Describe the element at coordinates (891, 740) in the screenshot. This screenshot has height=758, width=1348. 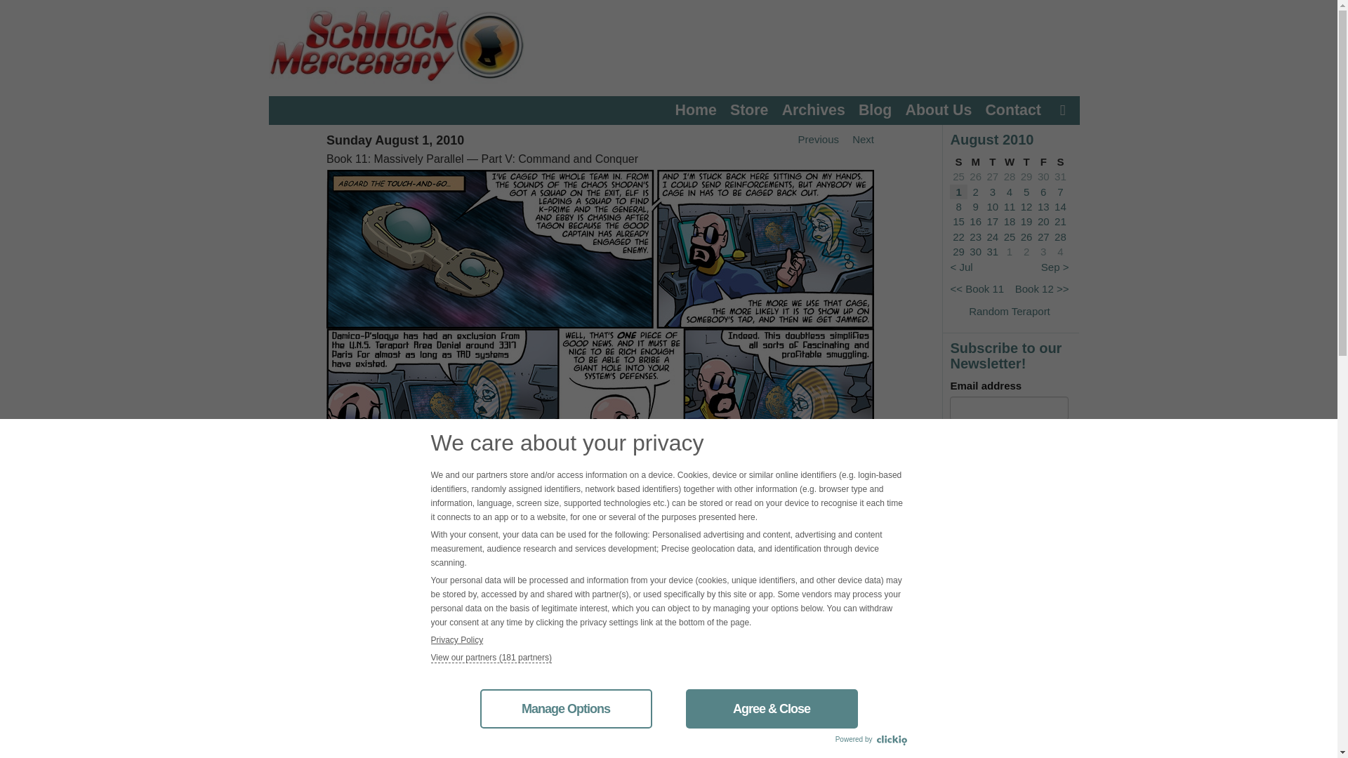
I see `Clickio` at that location.